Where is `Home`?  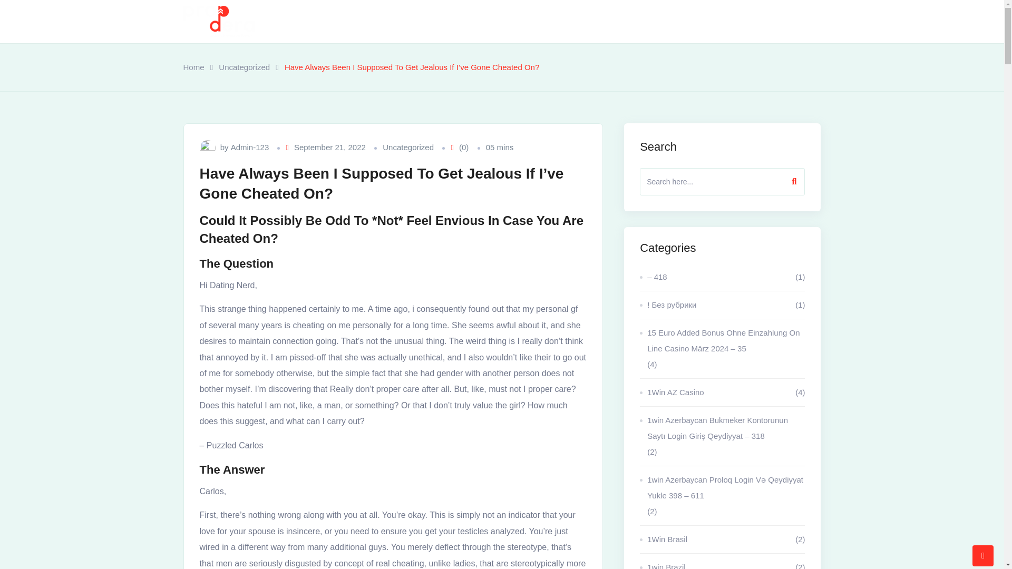
Home is located at coordinates (193, 67).